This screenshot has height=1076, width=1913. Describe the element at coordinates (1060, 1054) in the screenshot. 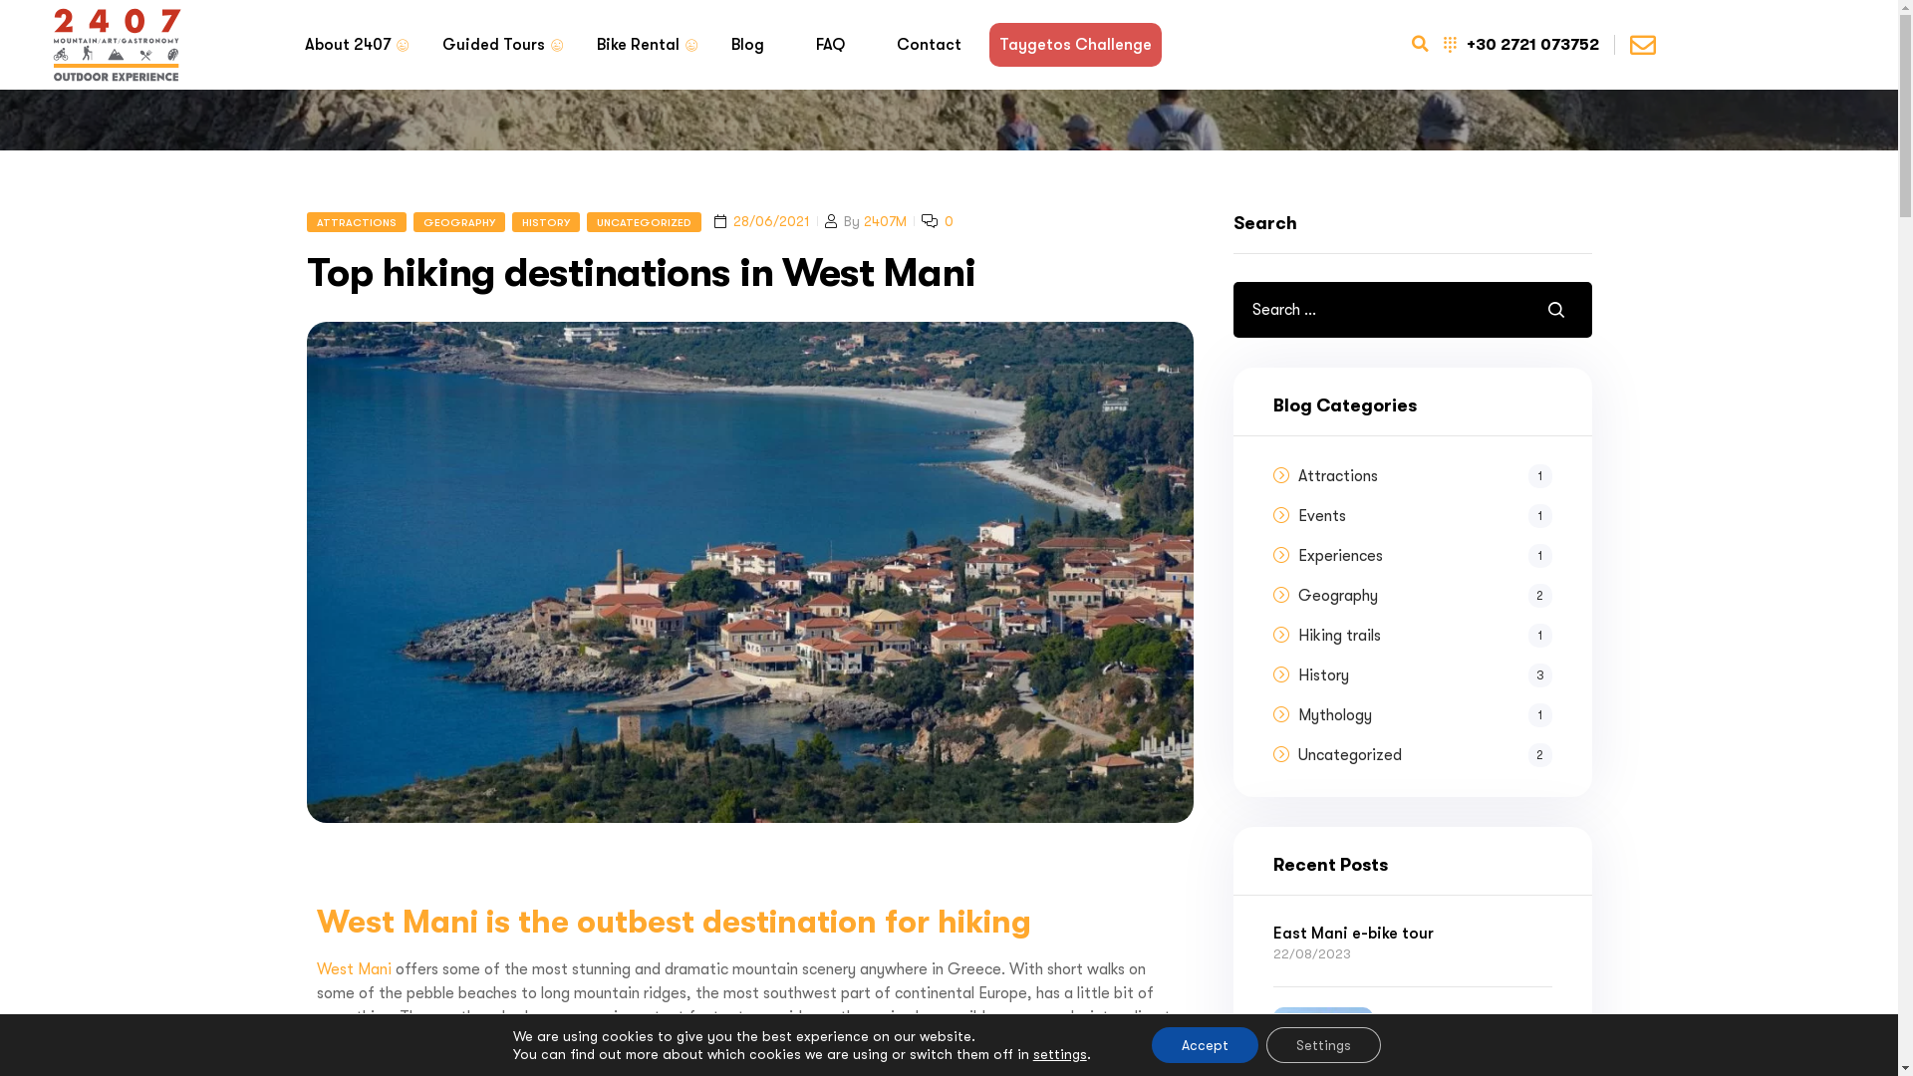

I see `settings` at that location.